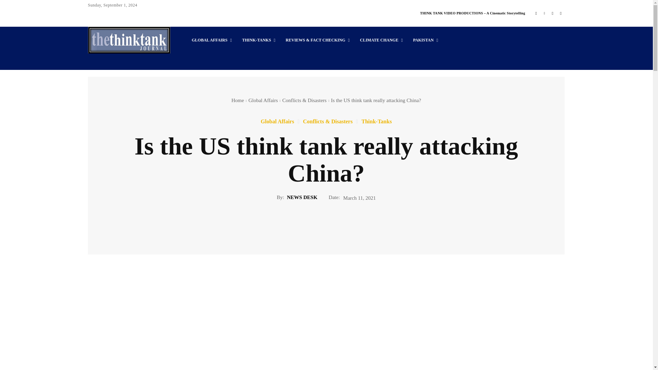  What do you see at coordinates (561, 13) in the screenshot?
I see `Youtube` at bounding box center [561, 13].